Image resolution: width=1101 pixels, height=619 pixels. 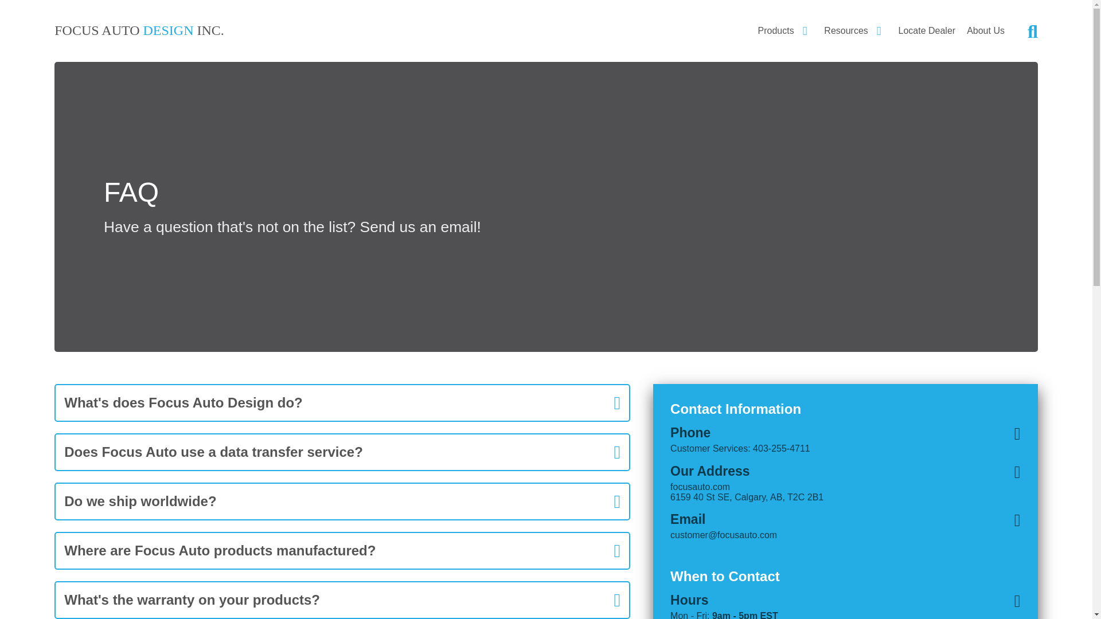 I want to click on Where are Focus Auto products manufactured?, so click(x=342, y=551).